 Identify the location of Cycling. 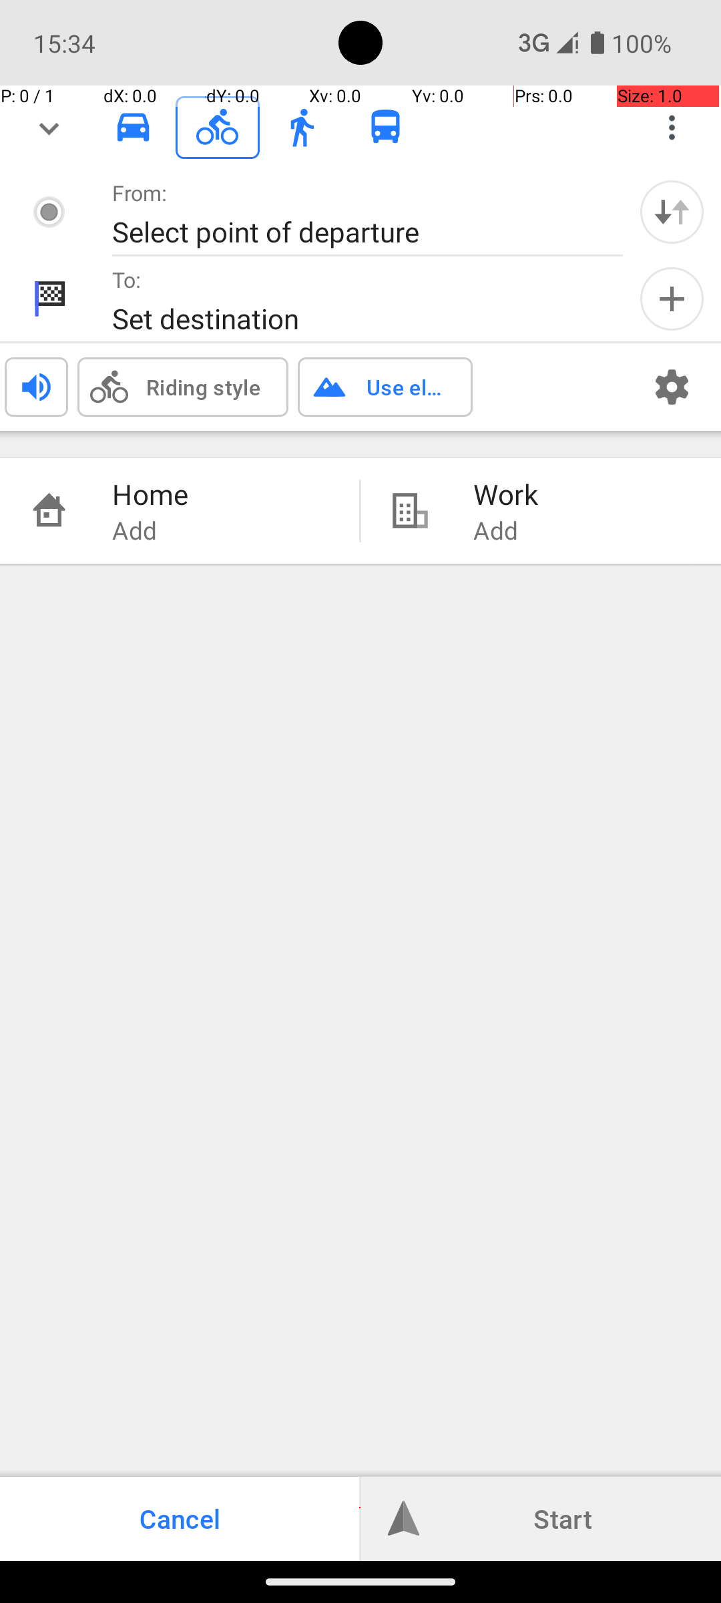
(218, 128).